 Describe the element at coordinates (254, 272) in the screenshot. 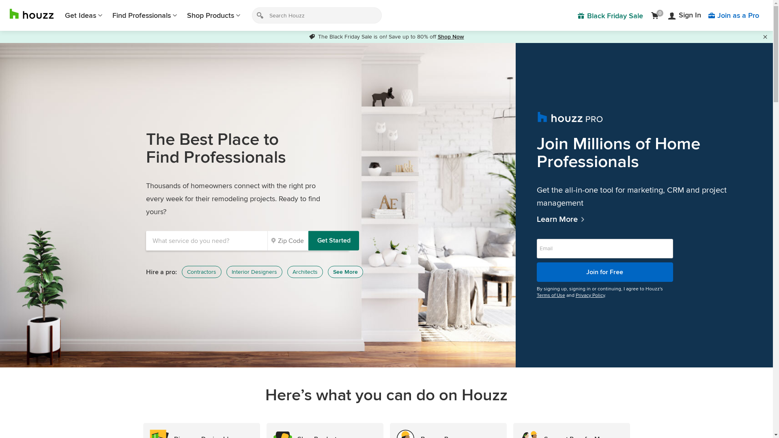

I see `Interior Designers` at that location.